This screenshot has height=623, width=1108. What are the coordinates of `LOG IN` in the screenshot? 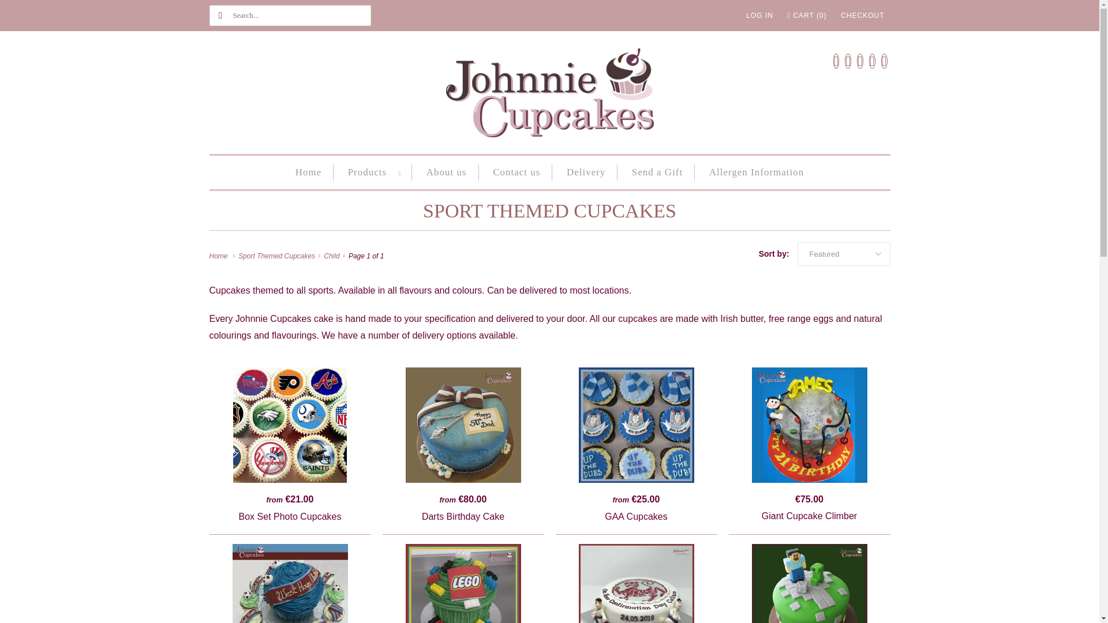 It's located at (759, 15).